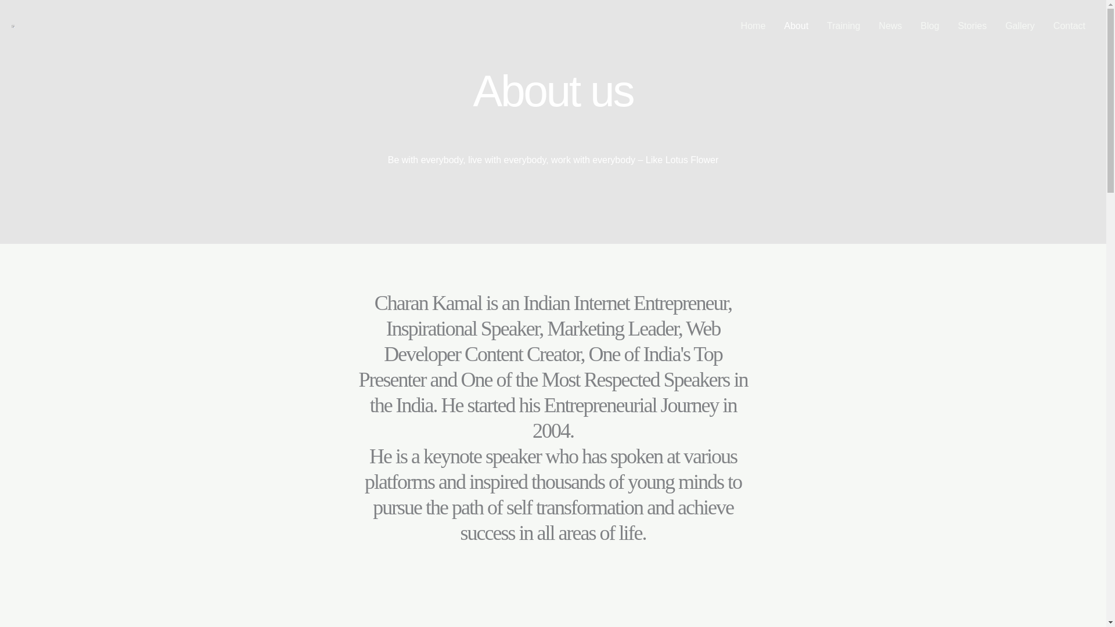  What do you see at coordinates (843, 26) in the screenshot?
I see `Training` at bounding box center [843, 26].